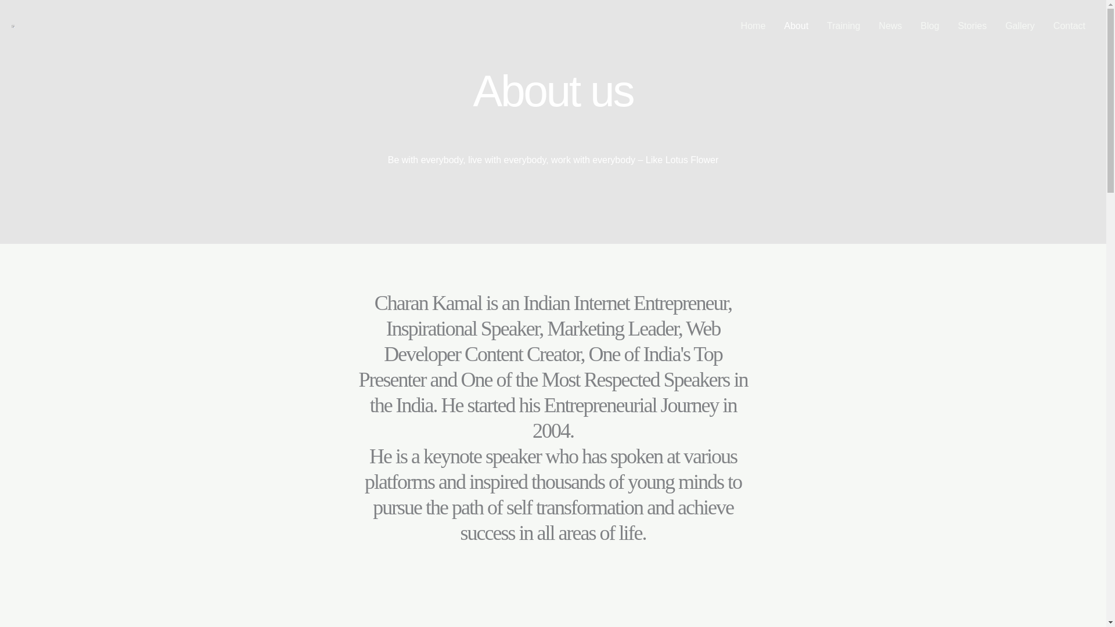  What do you see at coordinates (843, 26) in the screenshot?
I see `Training` at bounding box center [843, 26].